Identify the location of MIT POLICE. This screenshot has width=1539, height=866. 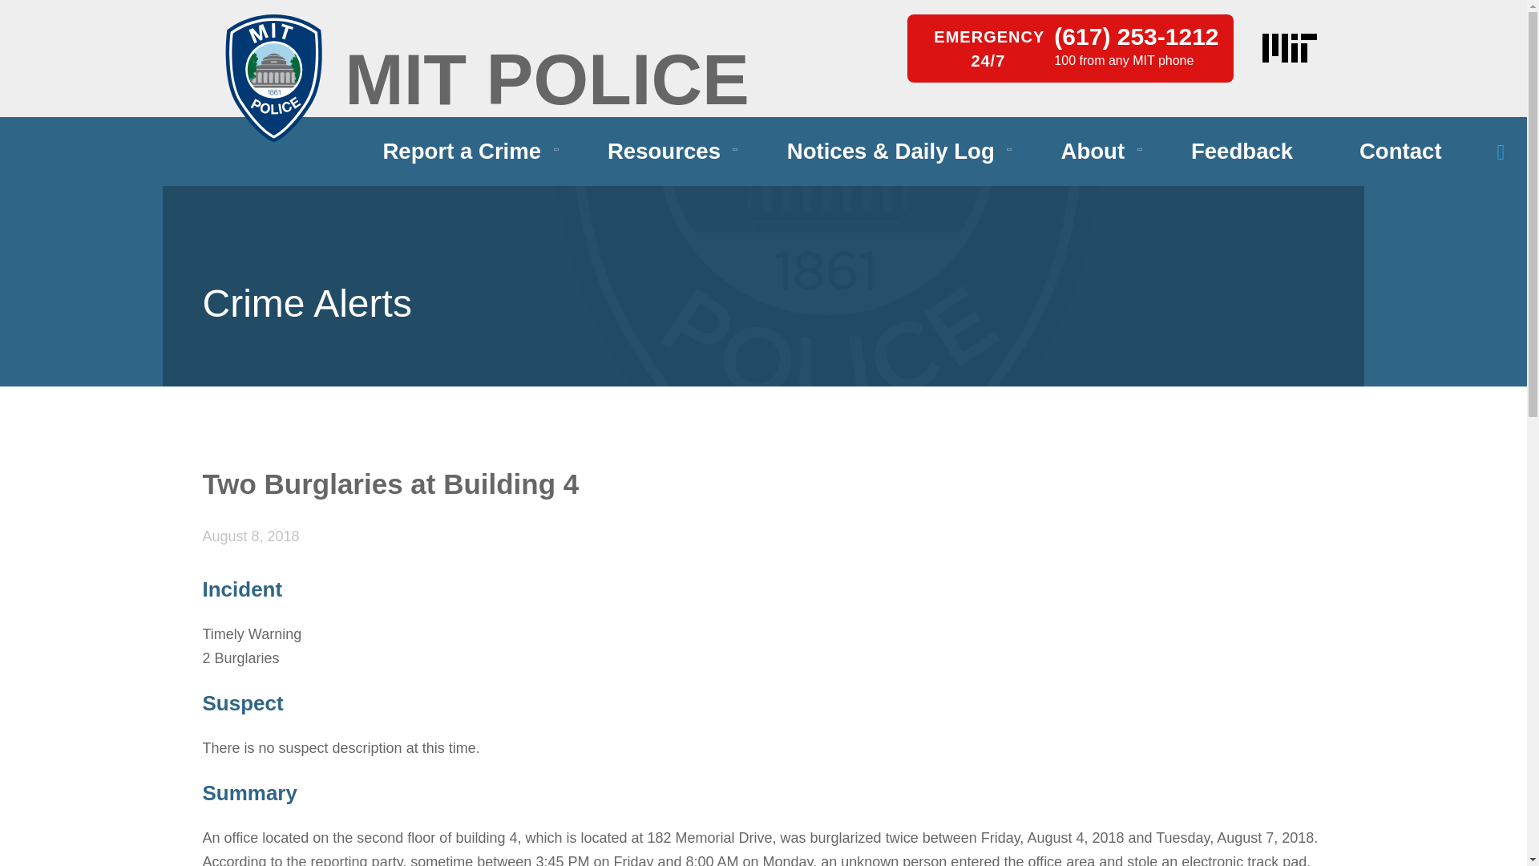
(547, 79).